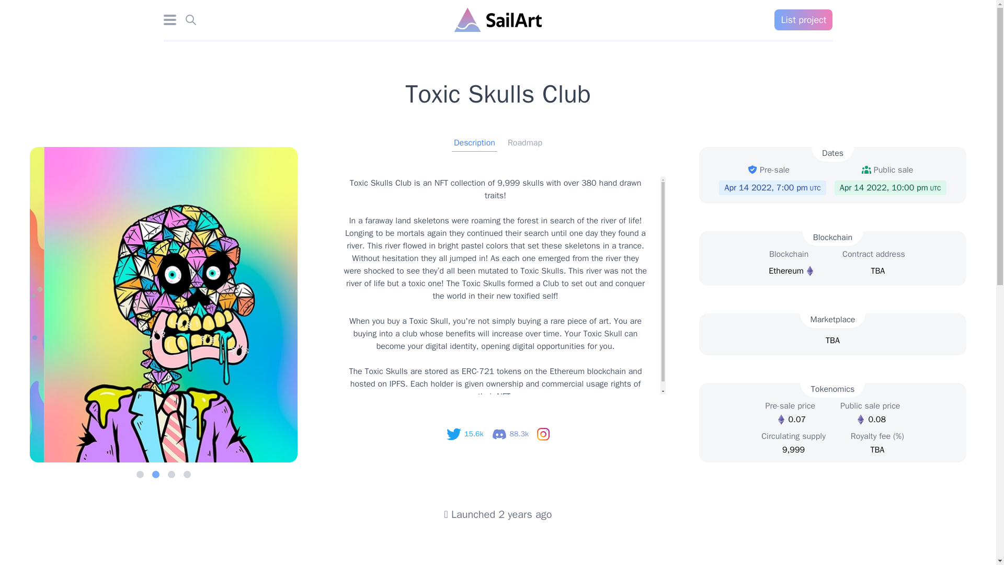 This screenshot has height=565, width=1004. I want to click on List project, so click(803, 20).